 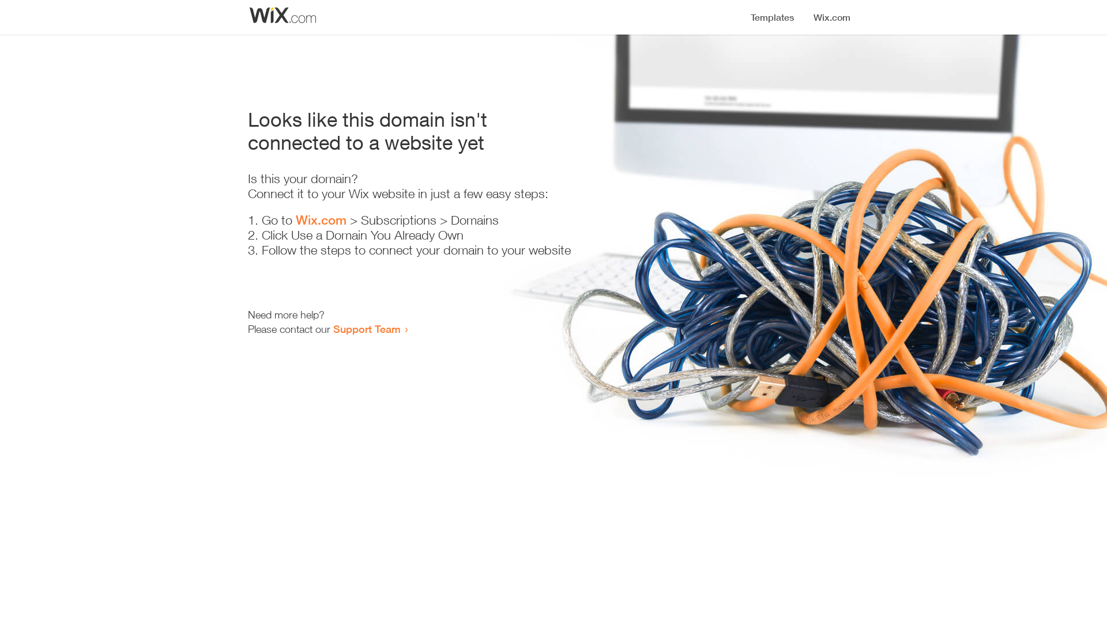 What do you see at coordinates (321, 220) in the screenshot?
I see `Wix.com` at bounding box center [321, 220].